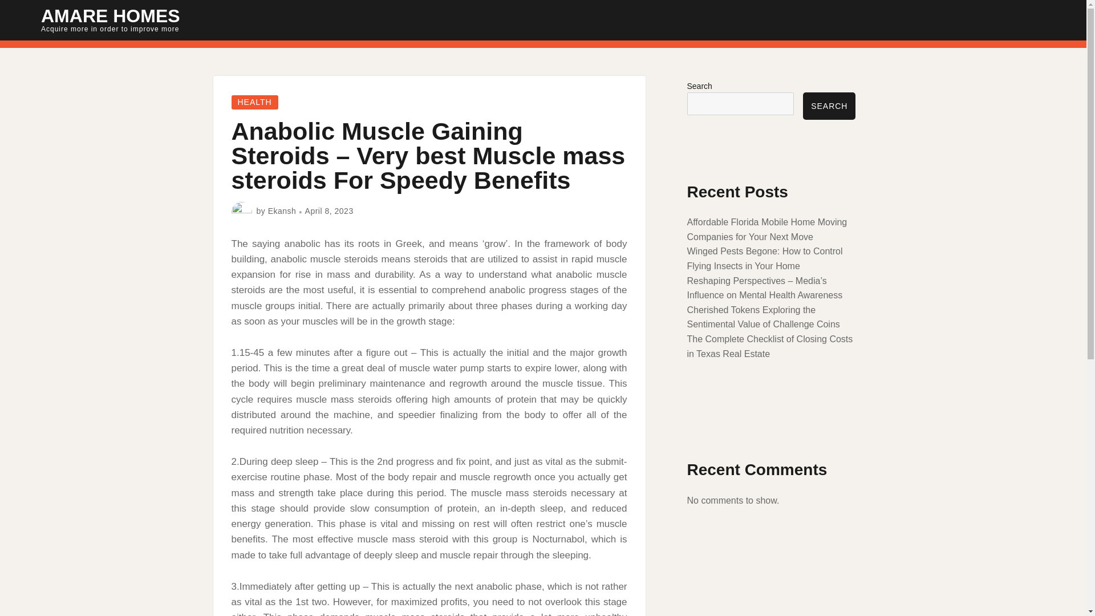 The height and width of the screenshot is (616, 1095). I want to click on HEALTH, so click(254, 103).